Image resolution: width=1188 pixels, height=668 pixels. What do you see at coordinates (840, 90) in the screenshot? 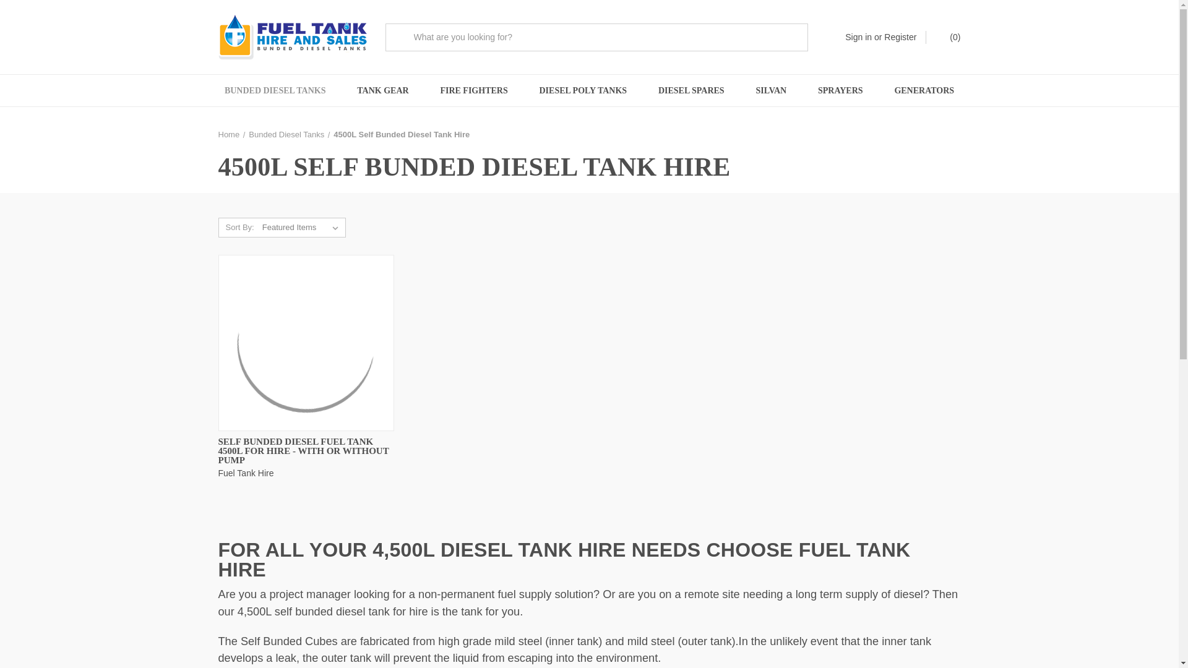
I see `SPRAYERS` at bounding box center [840, 90].